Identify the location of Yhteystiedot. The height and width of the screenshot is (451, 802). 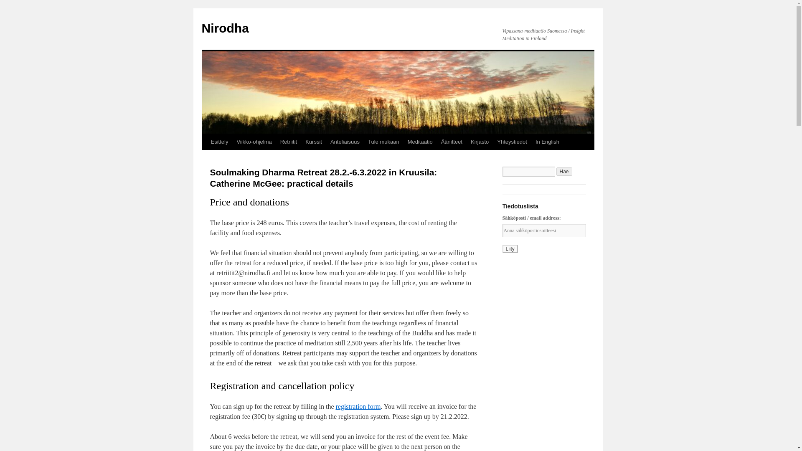
(512, 142).